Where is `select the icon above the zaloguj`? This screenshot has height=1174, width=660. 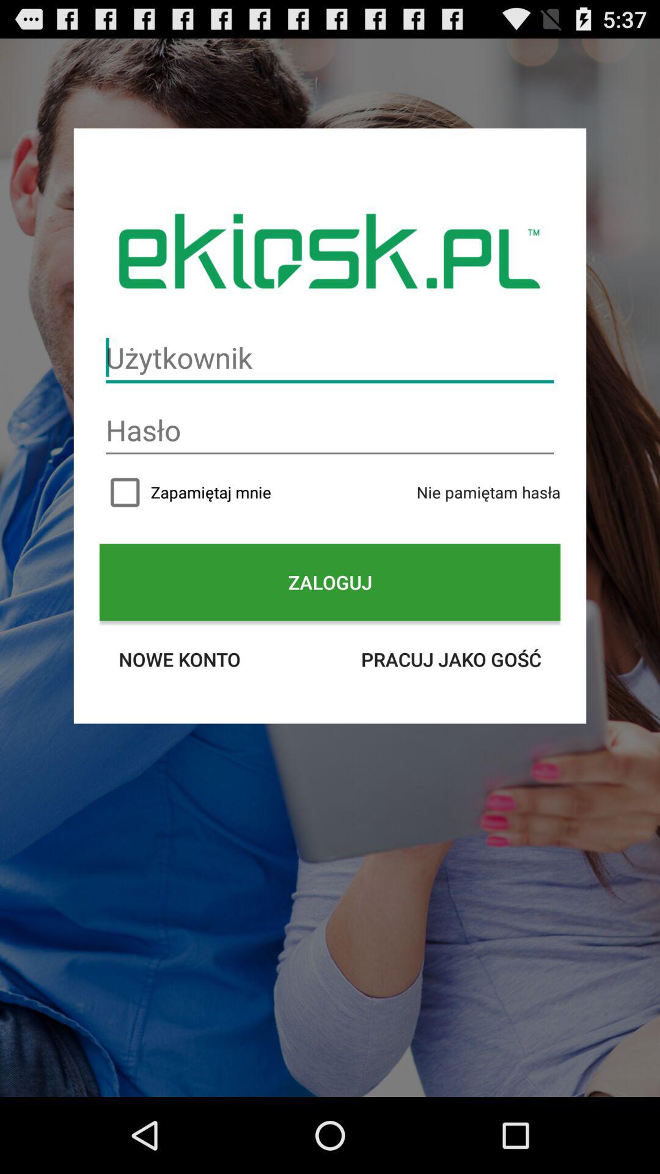 select the icon above the zaloguj is located at coordinates (488, 492).